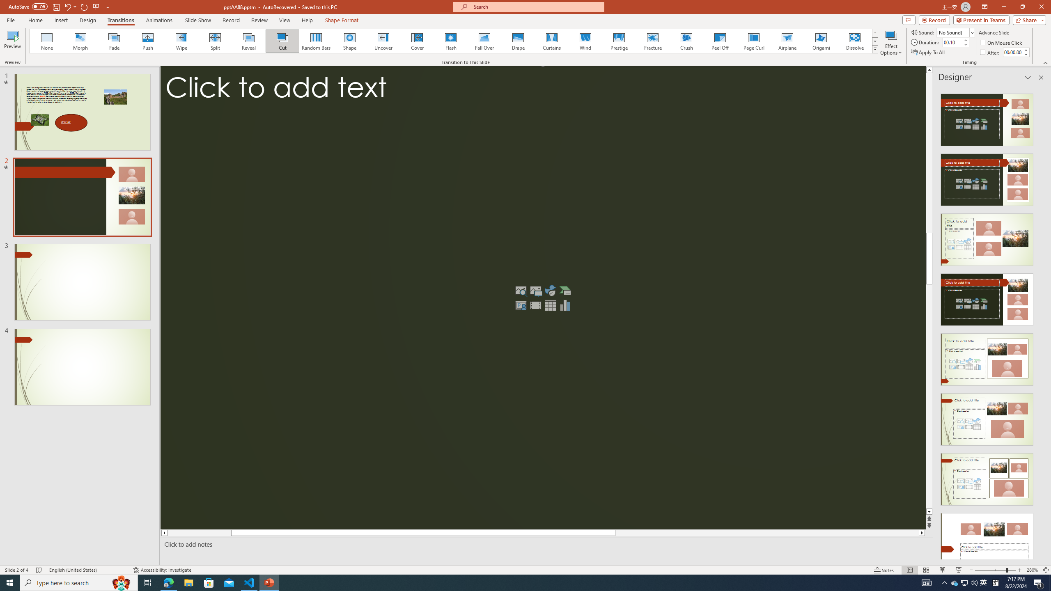  Describe the element at coordinates (585, 41) in the screenshot. I see `Wind` at that location.